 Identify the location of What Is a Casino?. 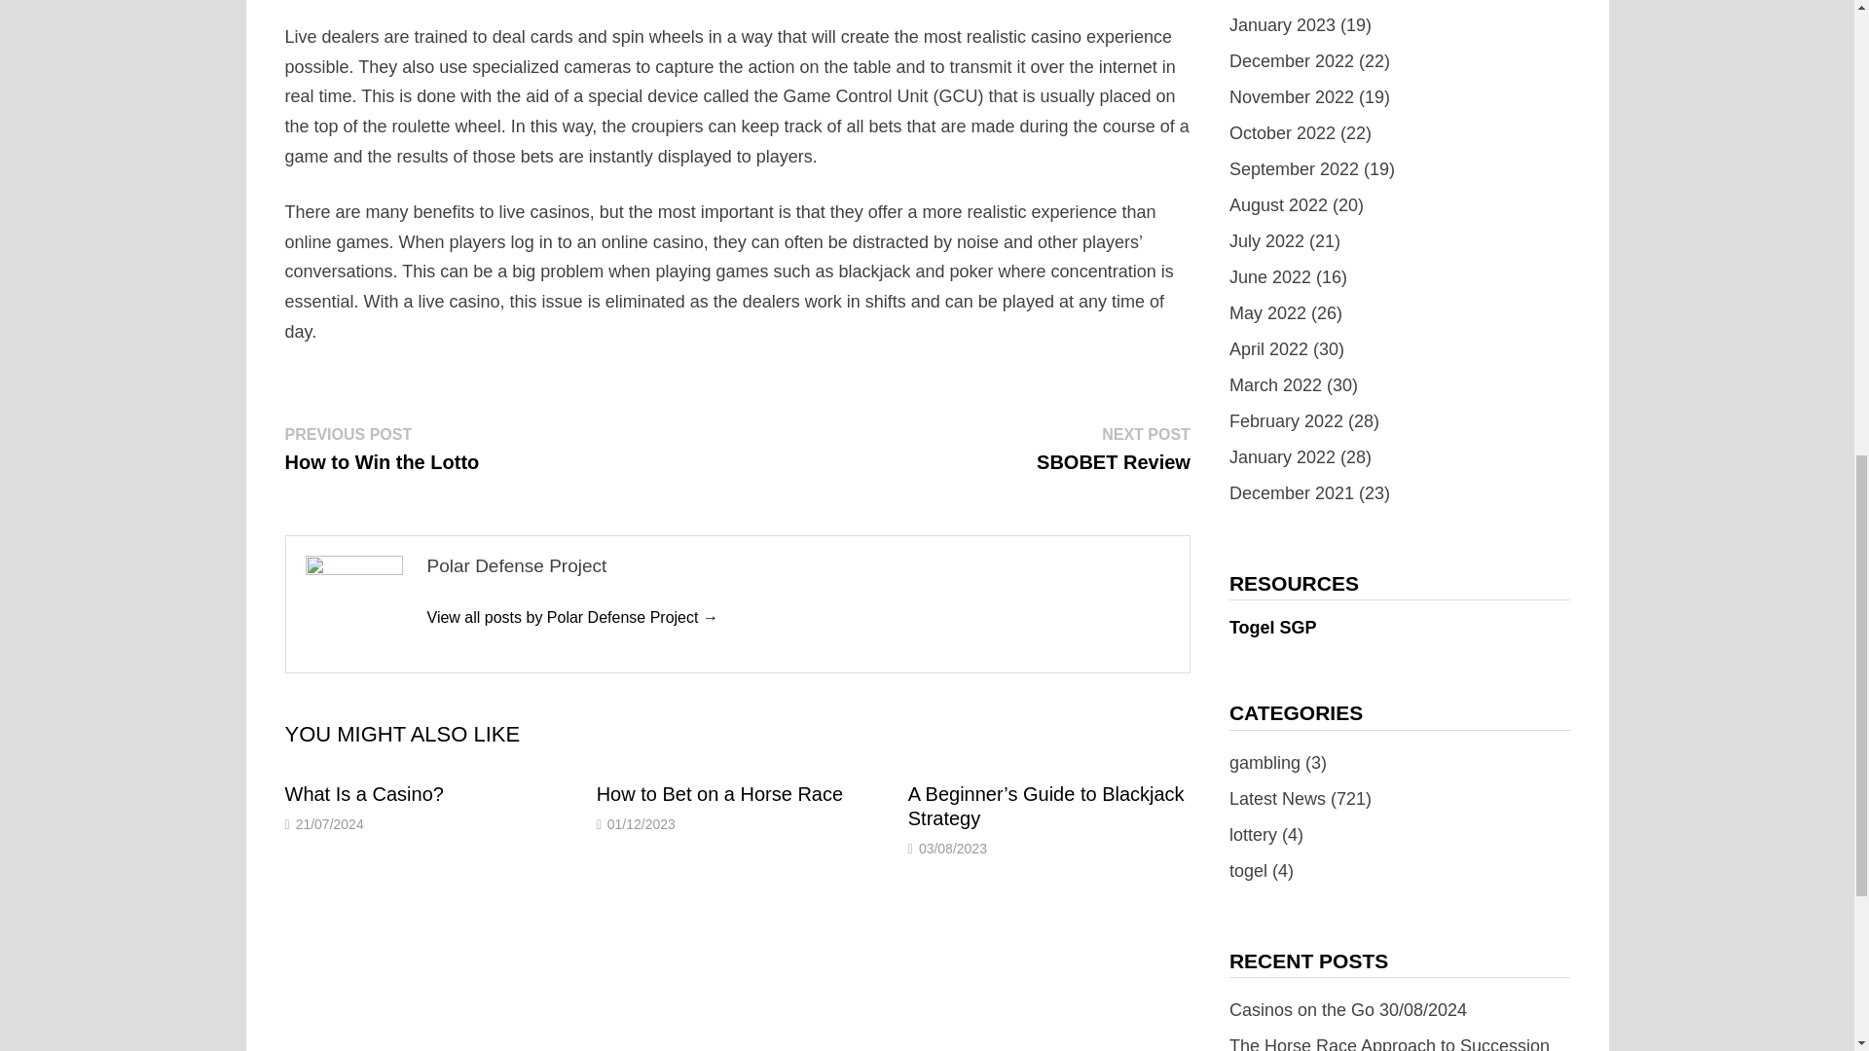
(363, 794).